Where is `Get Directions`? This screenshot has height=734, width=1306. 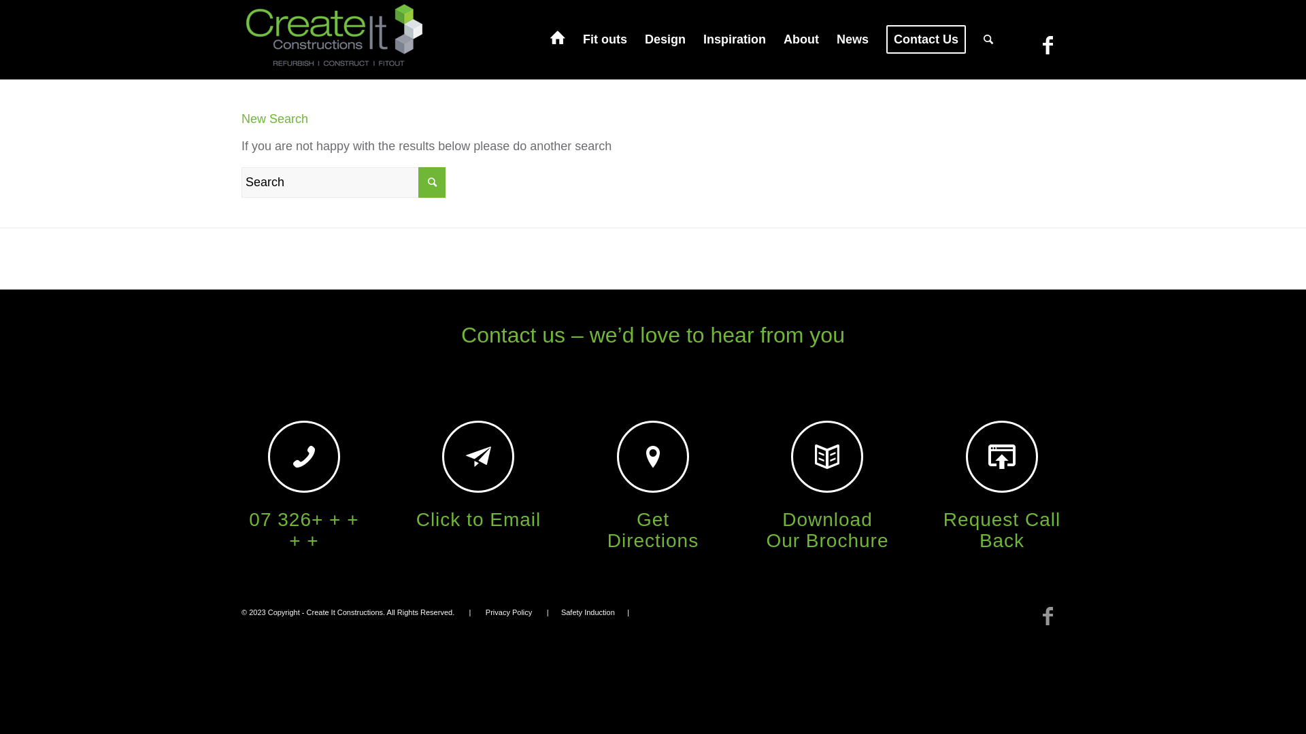
Get Directions is located at coordinates (653, 530).